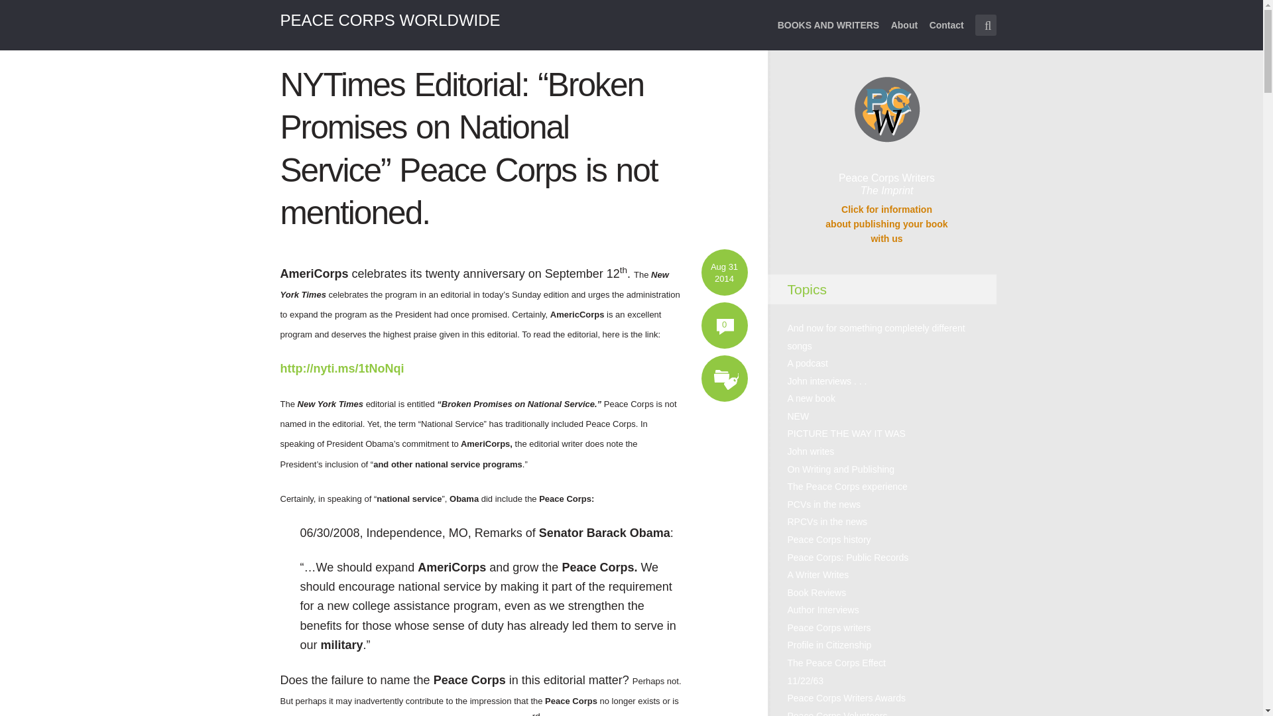 This screenshot has width=1273, height=716. I want to click on BOOKS AND WRITERS, so click(829, 33).